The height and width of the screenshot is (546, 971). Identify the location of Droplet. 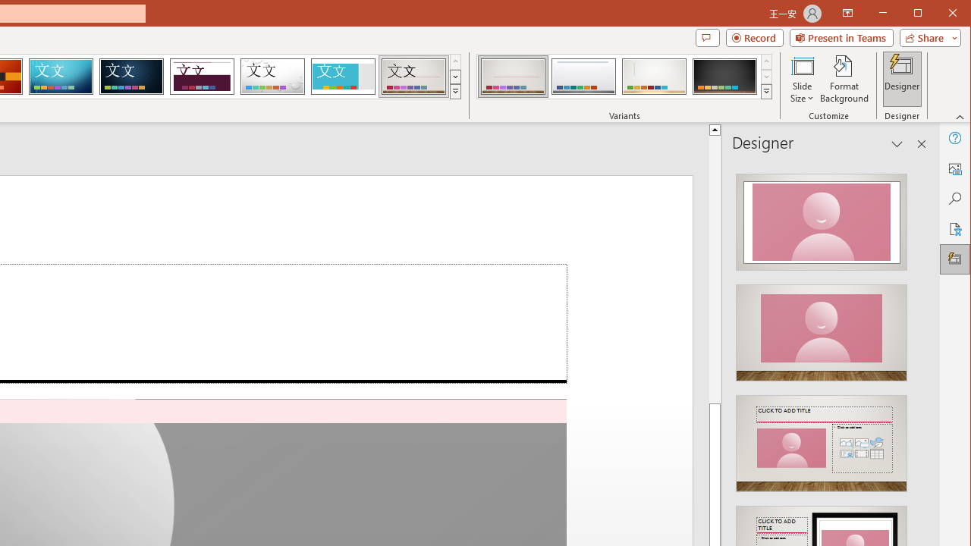
(272, 76).